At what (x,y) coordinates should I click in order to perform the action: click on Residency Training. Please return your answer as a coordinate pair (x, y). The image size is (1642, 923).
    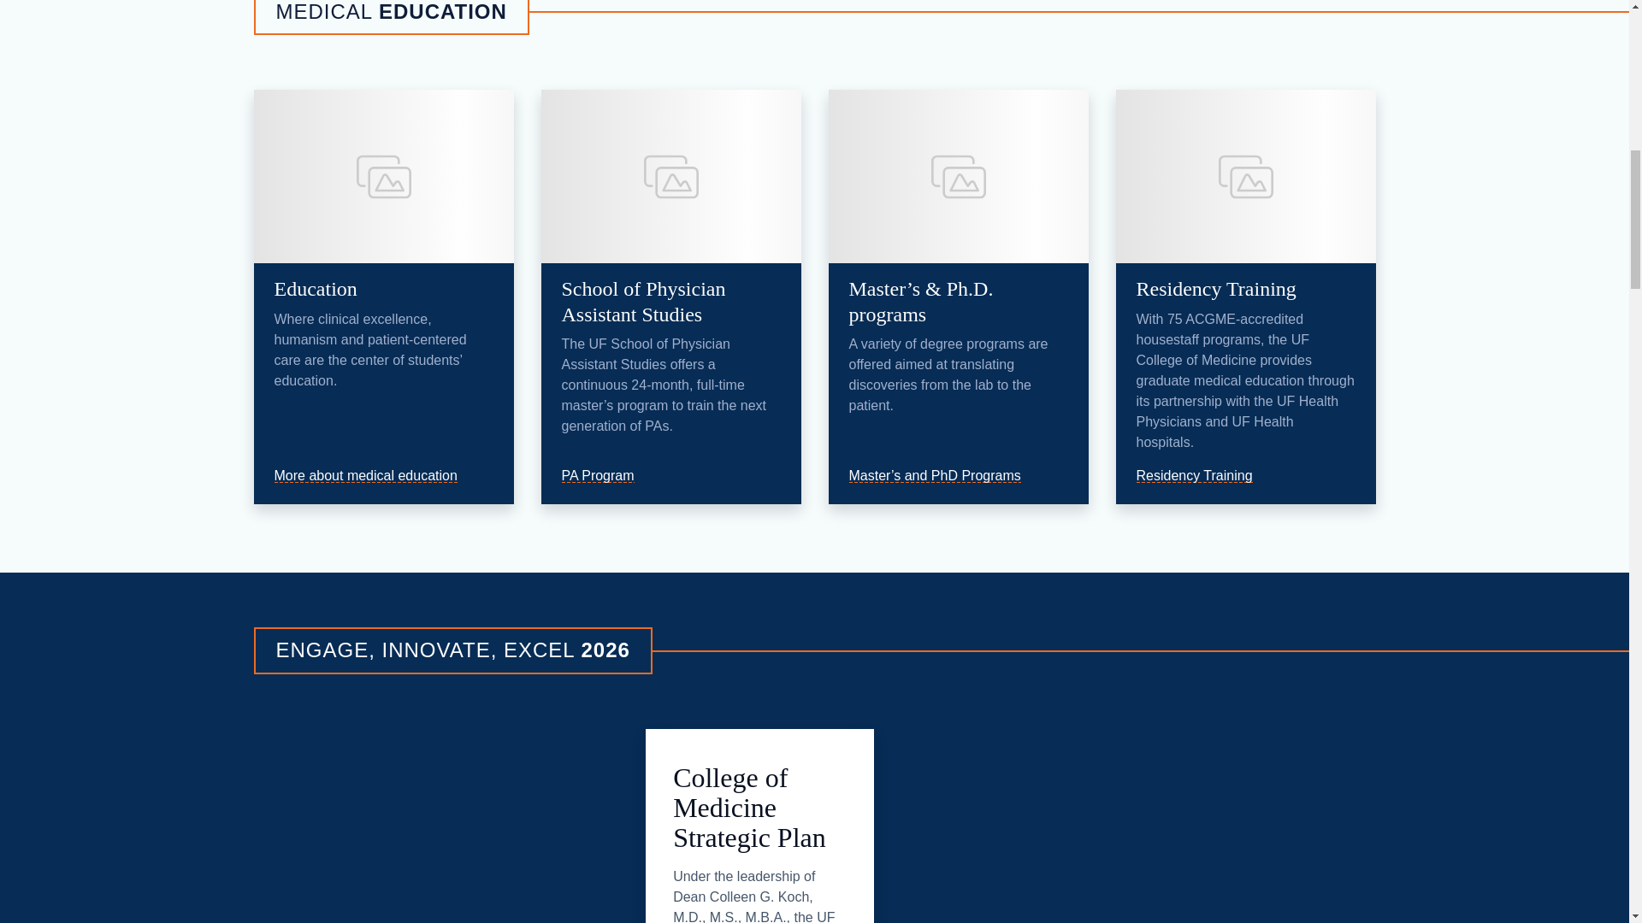
    Looking at the image, I should click on (1202, 475).